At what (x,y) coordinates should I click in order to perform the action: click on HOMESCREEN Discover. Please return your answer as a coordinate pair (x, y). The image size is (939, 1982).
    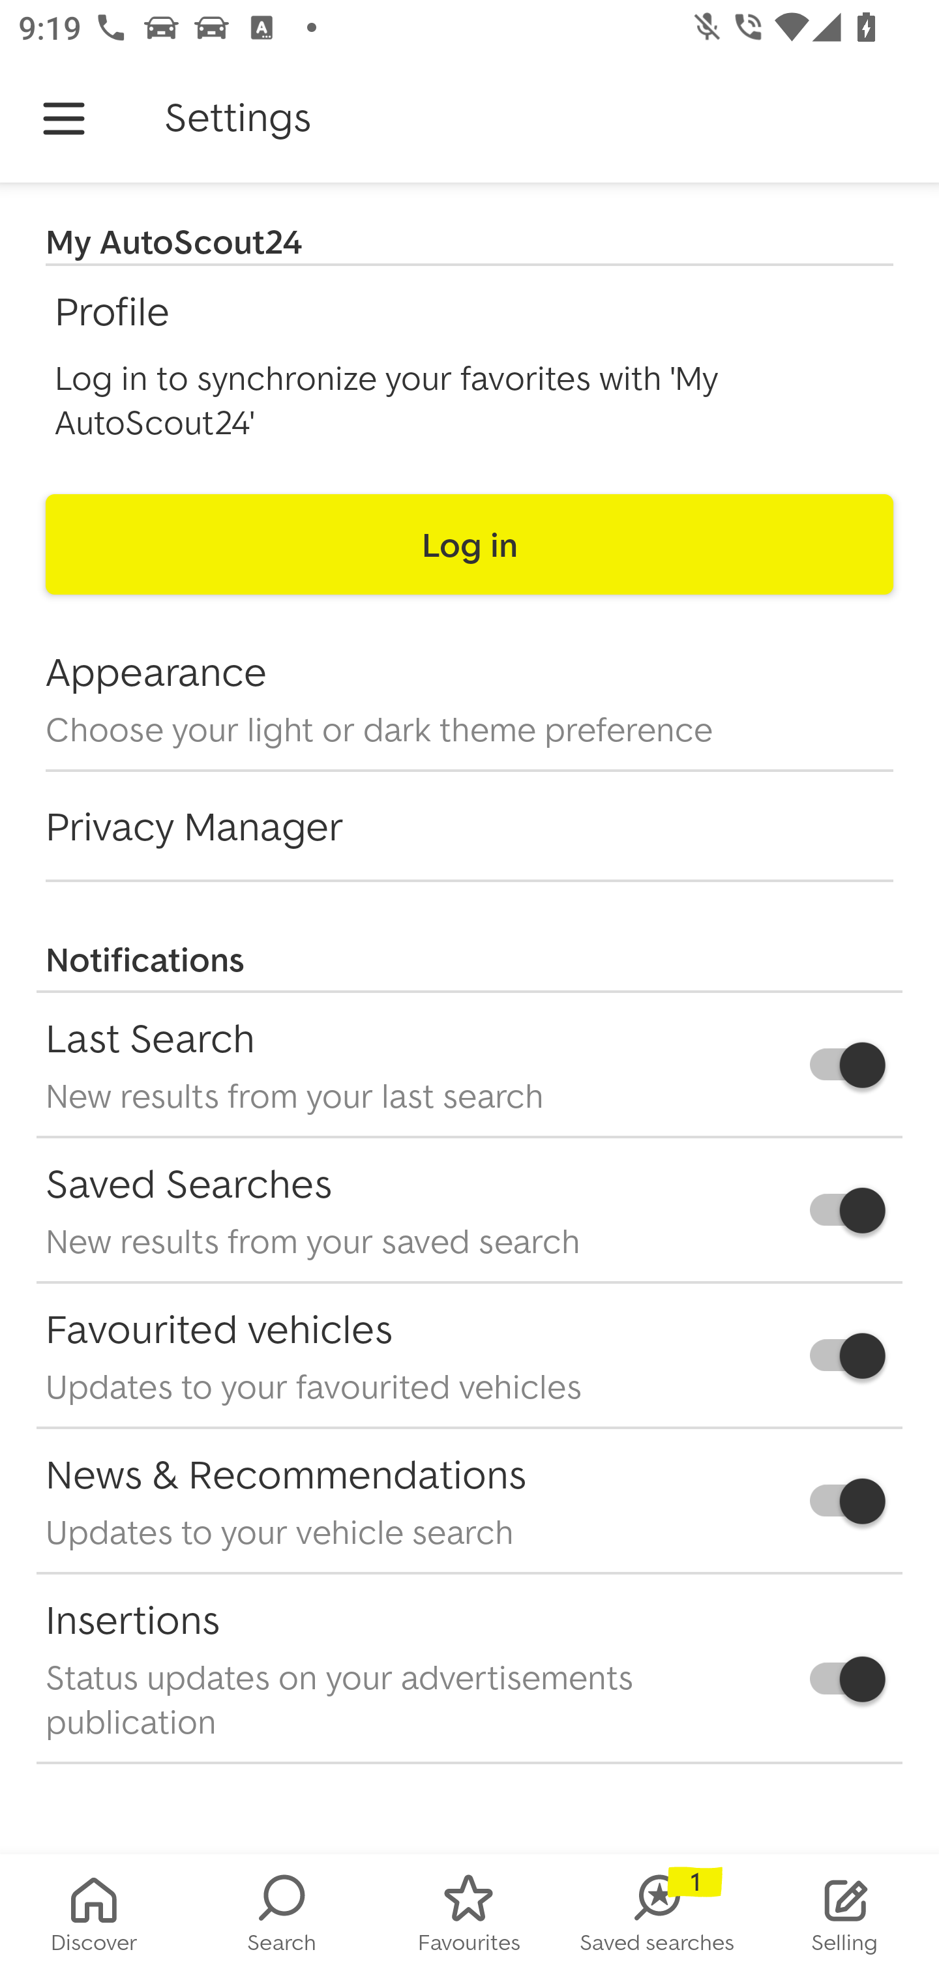
    Looking at the image, I should click on (94, 1918).